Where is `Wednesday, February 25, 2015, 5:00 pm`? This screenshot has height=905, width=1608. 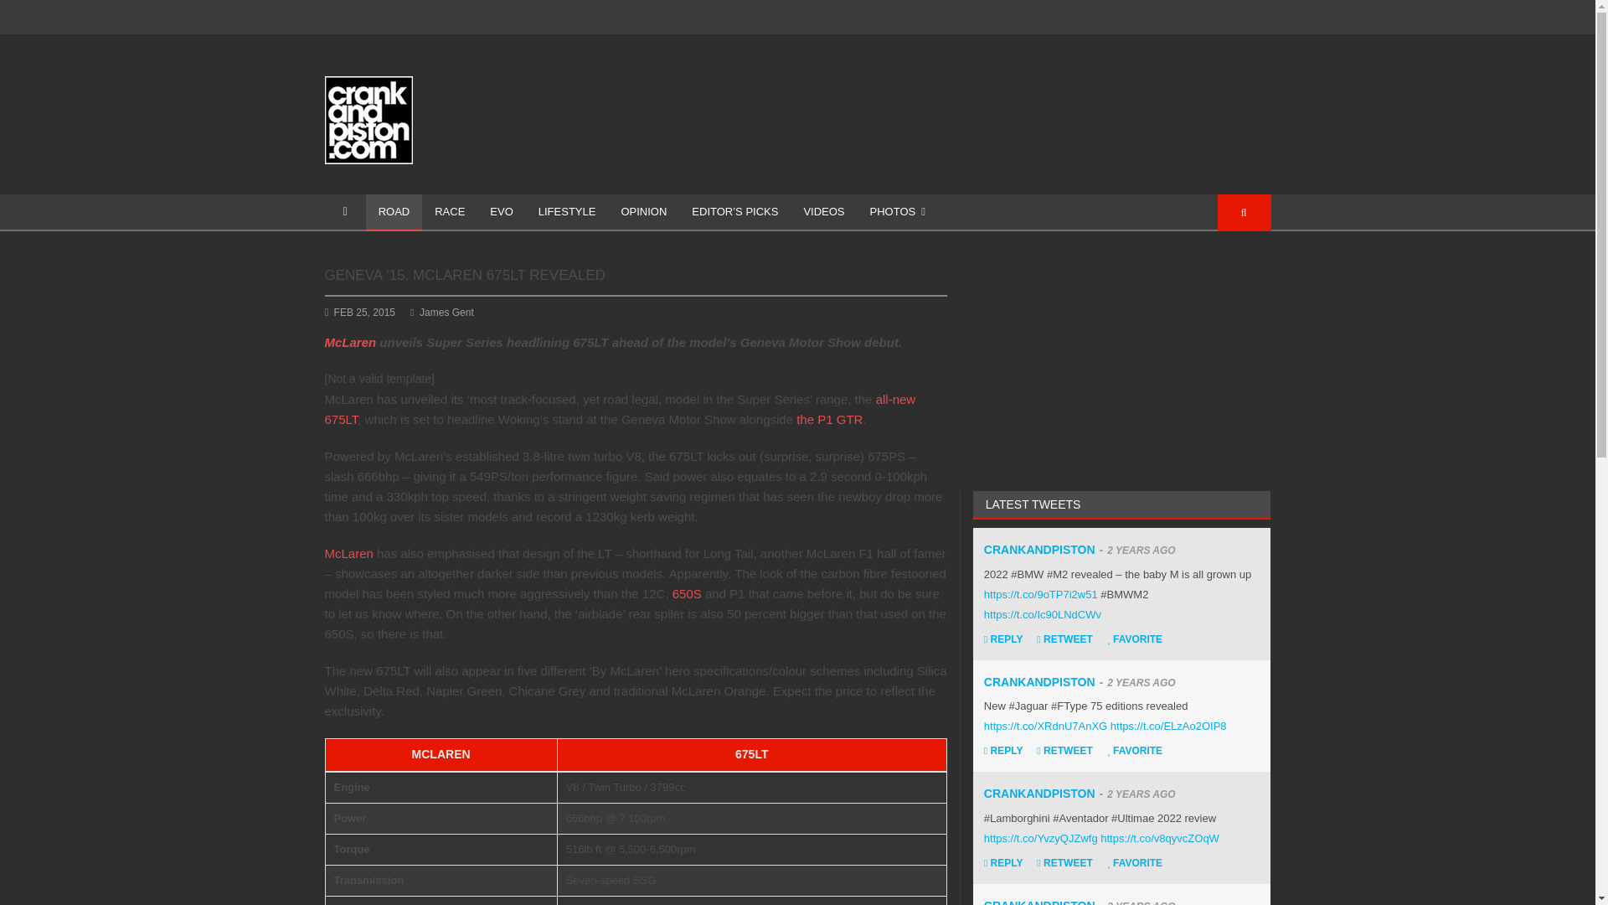
Wednesday, February 25, 2015, 5:00 pm is located at coordinates (365, 313).